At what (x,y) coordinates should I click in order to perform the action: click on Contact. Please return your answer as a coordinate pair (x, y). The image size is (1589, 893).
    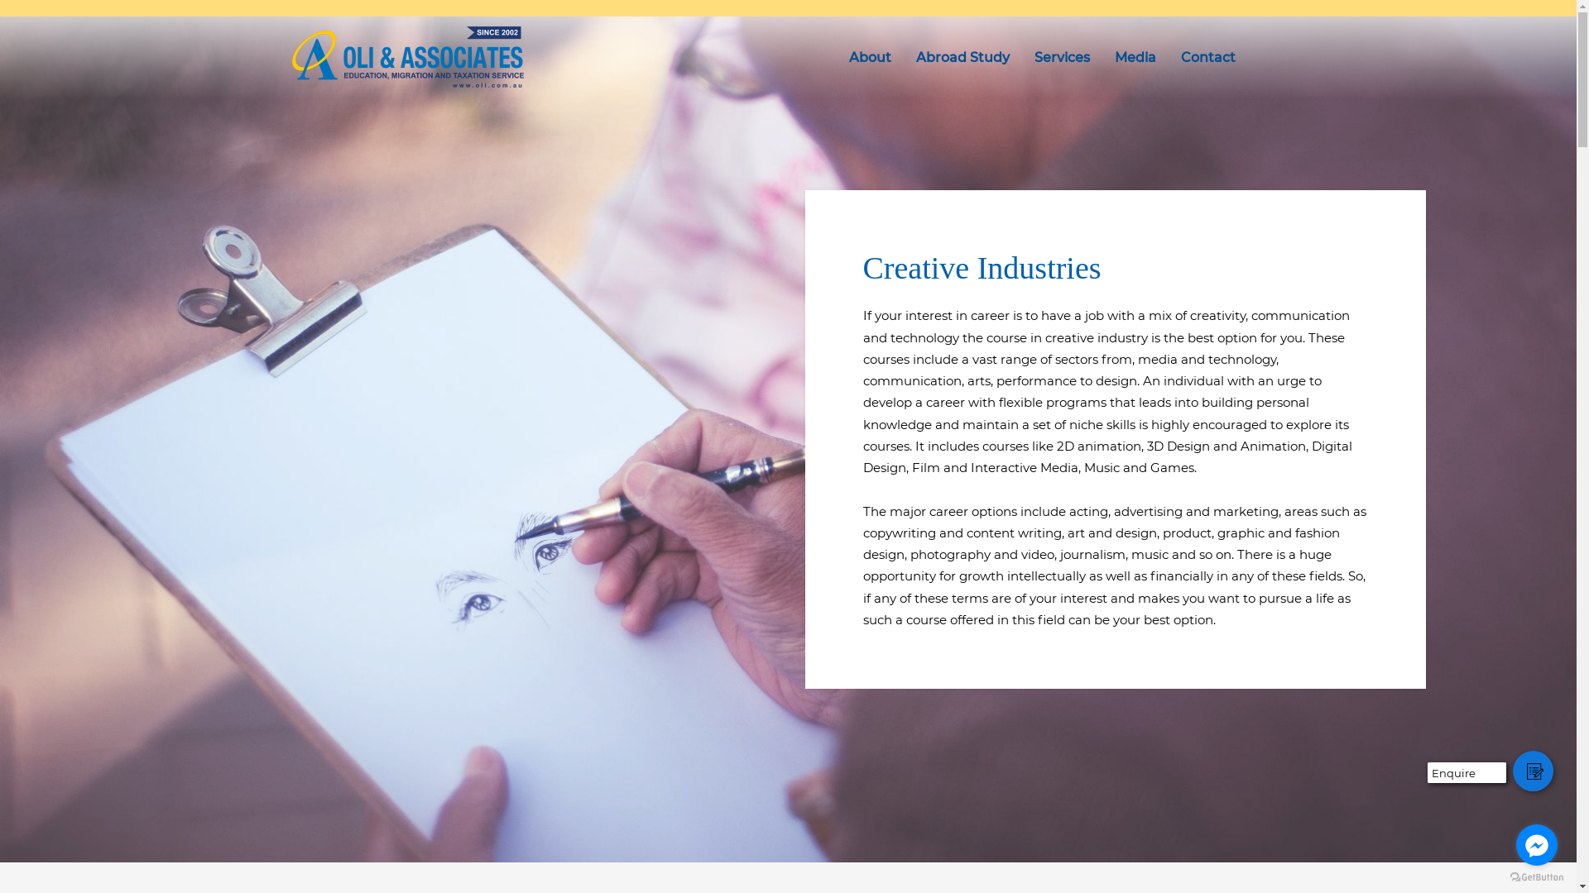
    Looking at the image, I should click on (1208, 58).